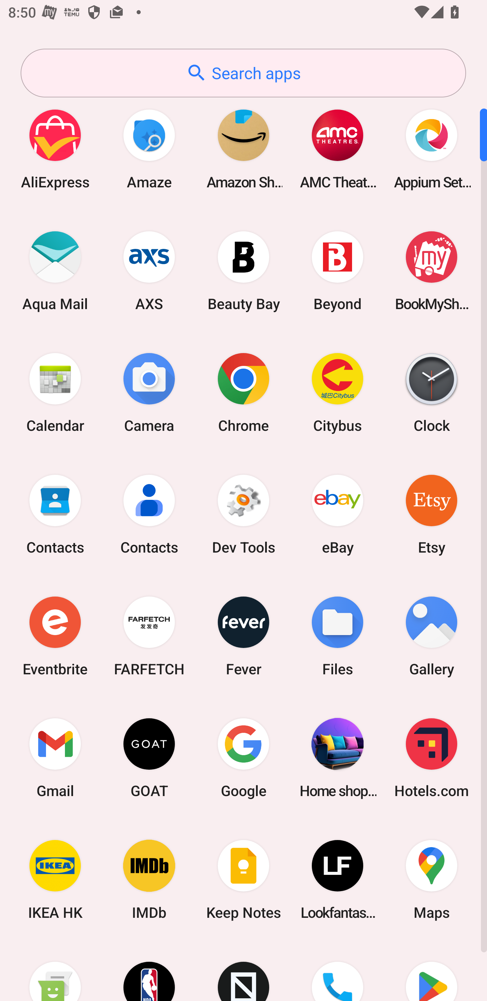 The height and width of the screenshot is (1001, 487). Describe the element at coordinates (149, 149) in the screenshot. I see `Amaze` at that location.